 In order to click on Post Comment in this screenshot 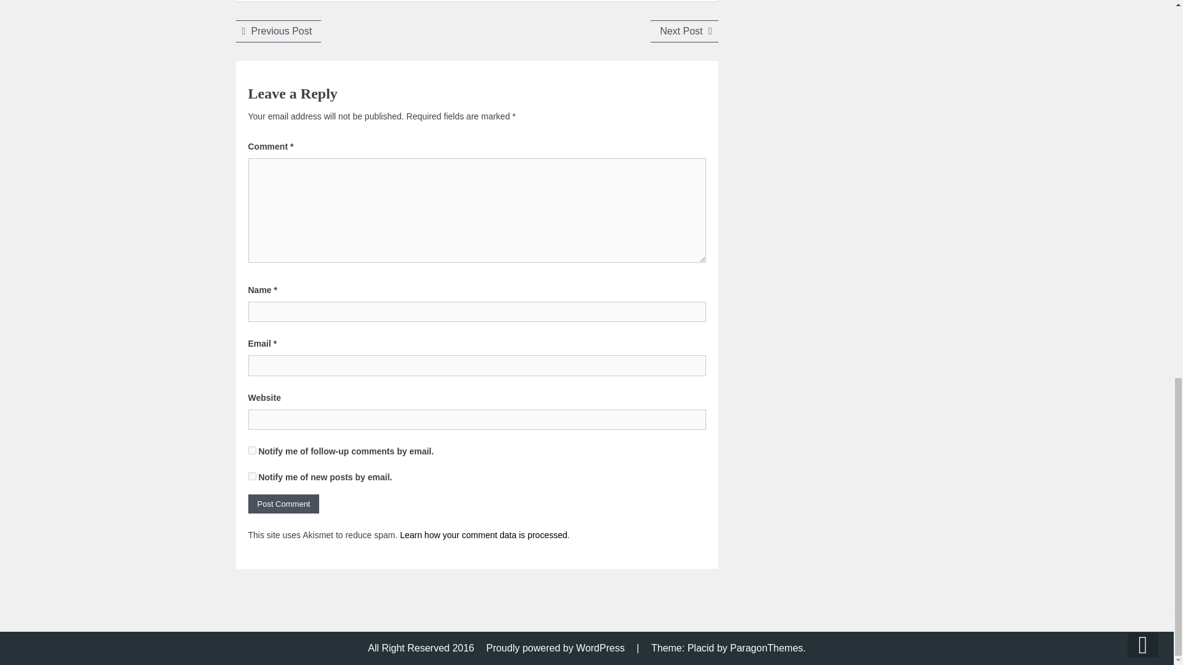, I will do `click(766, 648)`.